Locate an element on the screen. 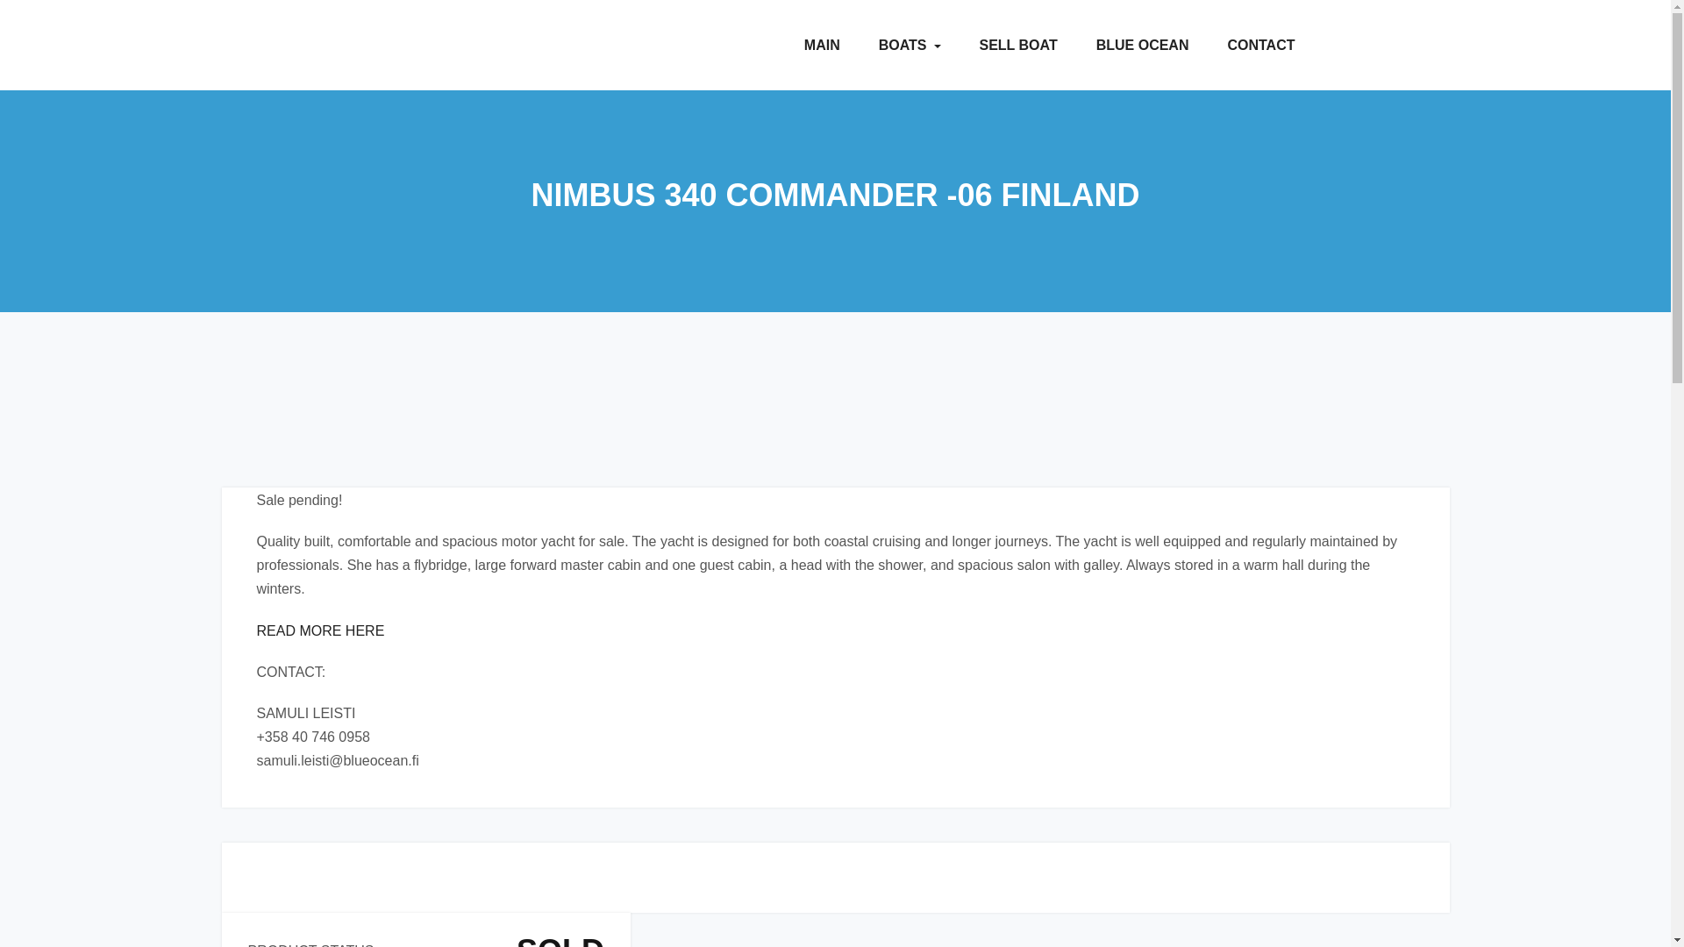 The image size is (1684, 947). EN is located at coordinates (1409, 46).